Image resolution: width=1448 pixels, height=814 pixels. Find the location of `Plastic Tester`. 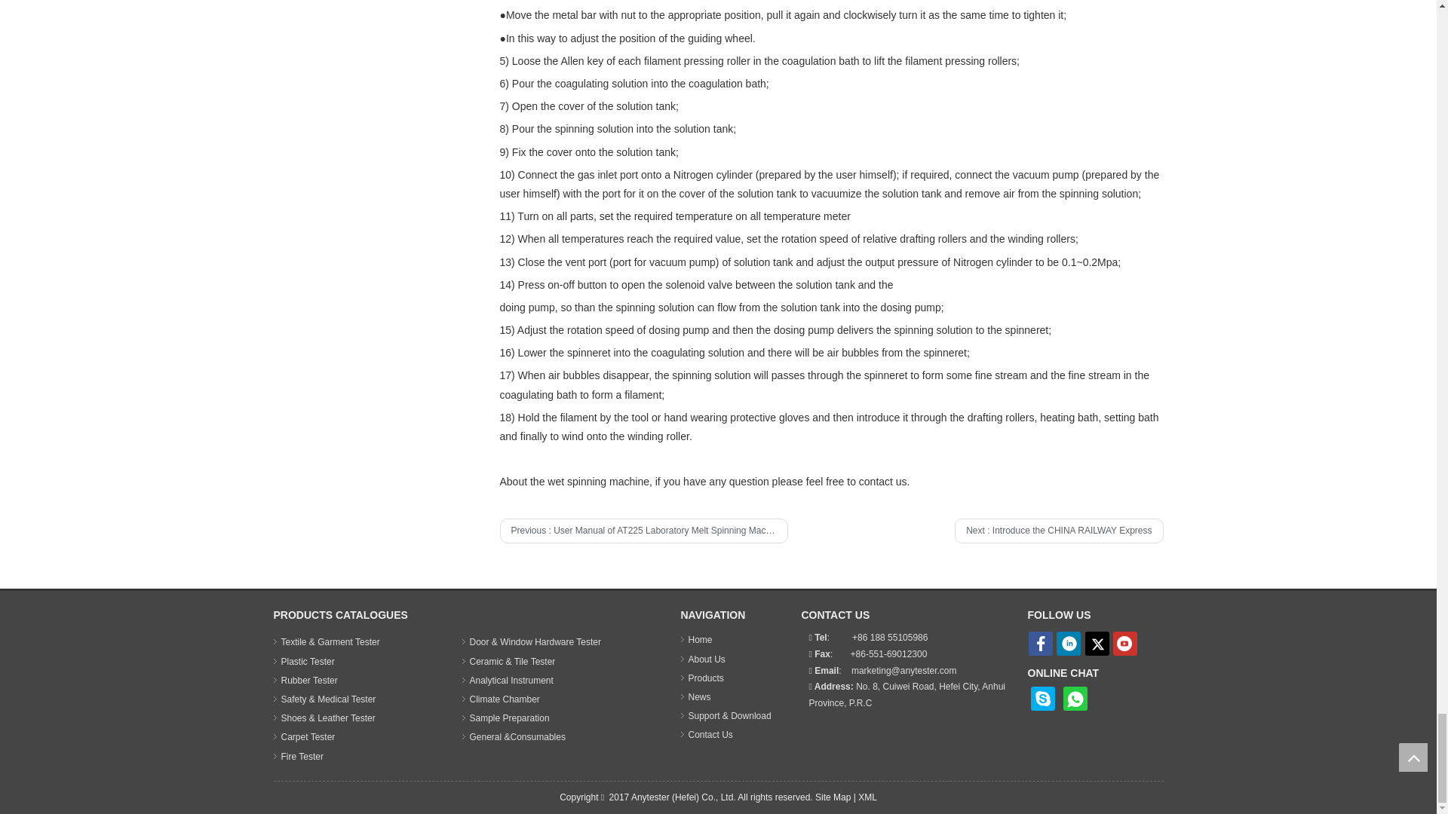

Plastic Tester is located at coordinates (308, 661).